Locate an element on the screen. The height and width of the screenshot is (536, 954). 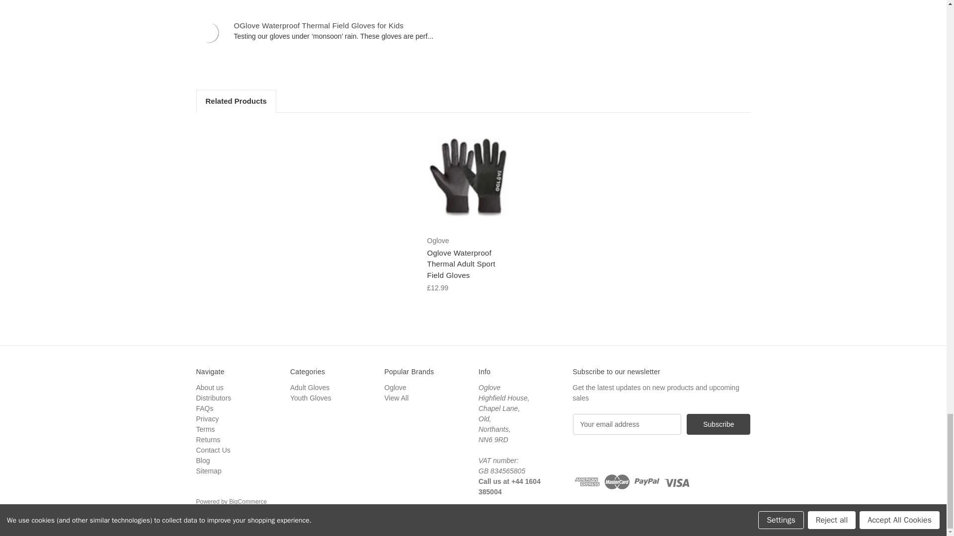
American Express is located at coordinates (587, 482).